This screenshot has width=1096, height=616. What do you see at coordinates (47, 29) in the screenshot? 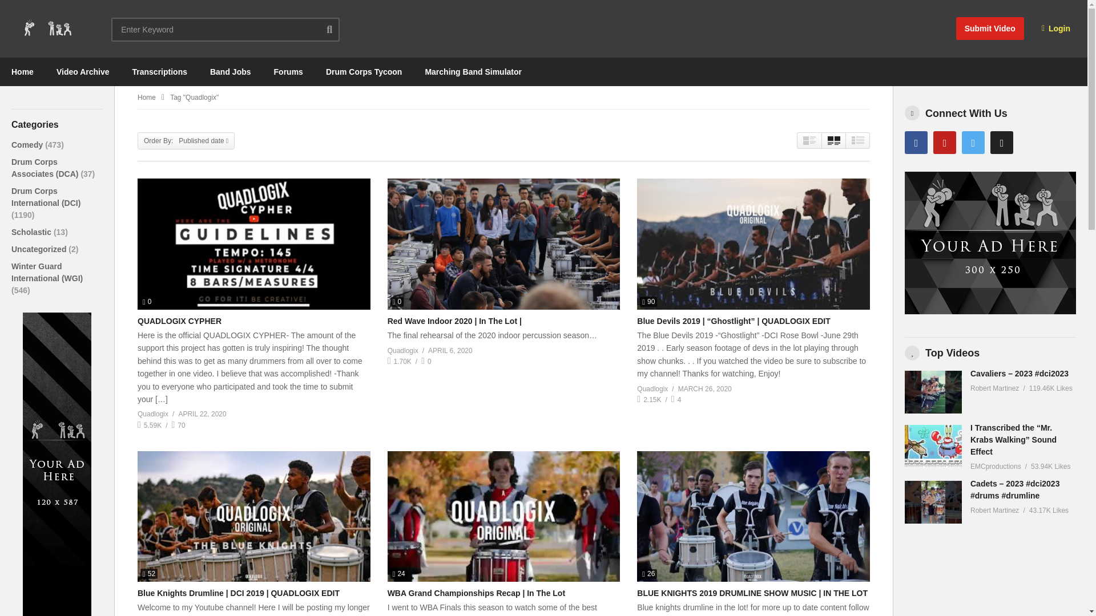
I see `LotHype.com` at bounding box center [47, 29].